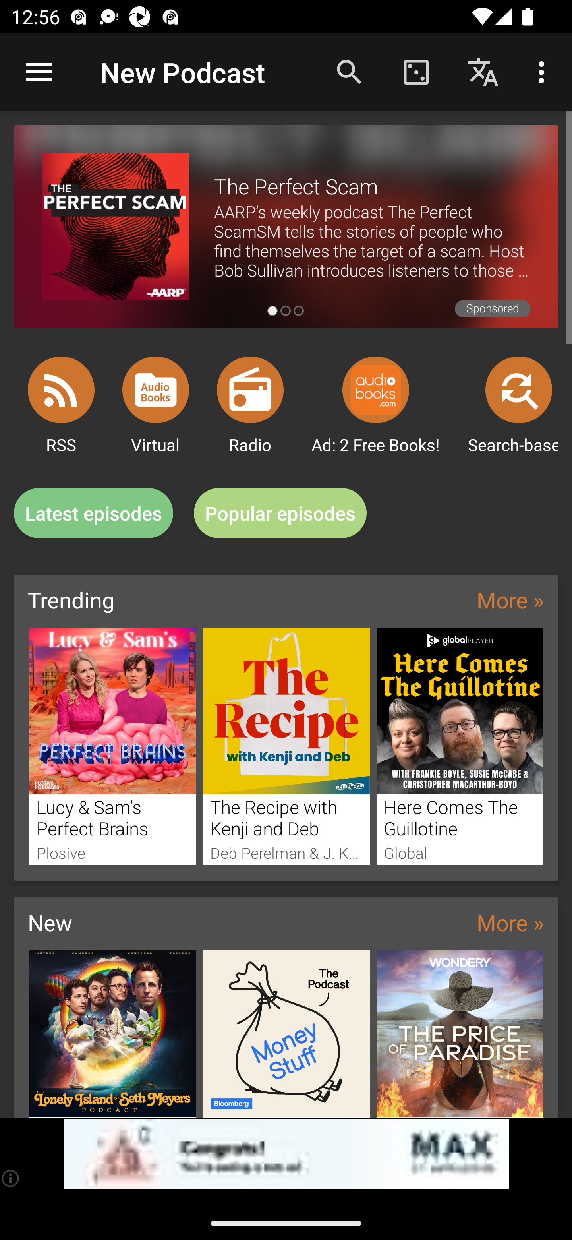 This screenshot has height=1240, width=572. Describe the element at coordinates (483, 72) in the screenshot. I see `Podcast languages` at that location.